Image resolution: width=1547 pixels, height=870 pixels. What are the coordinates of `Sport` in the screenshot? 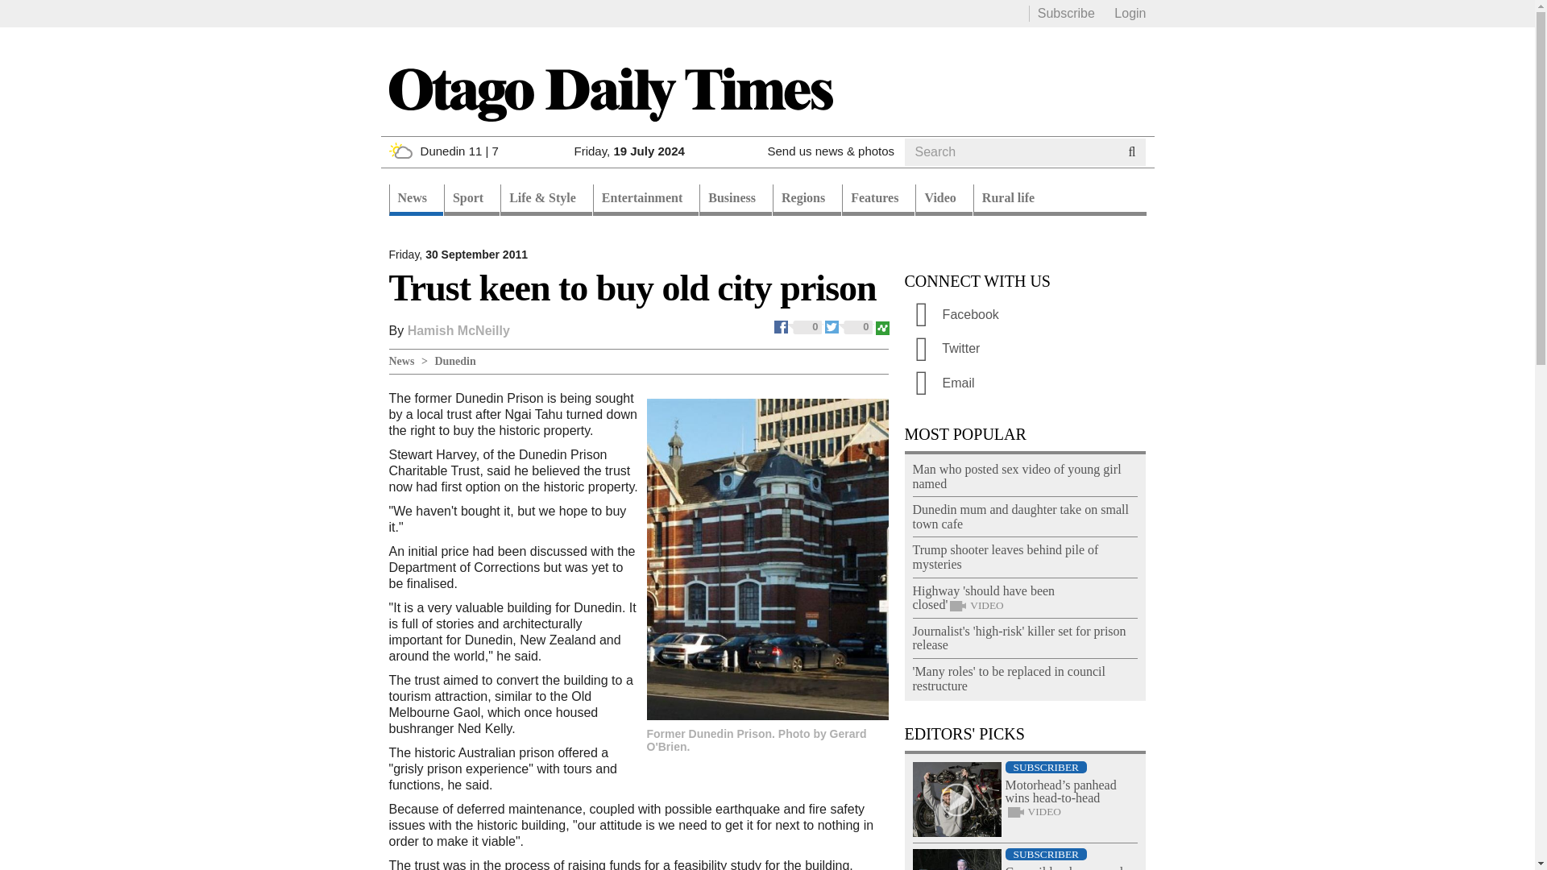 It's located at (472, 200).